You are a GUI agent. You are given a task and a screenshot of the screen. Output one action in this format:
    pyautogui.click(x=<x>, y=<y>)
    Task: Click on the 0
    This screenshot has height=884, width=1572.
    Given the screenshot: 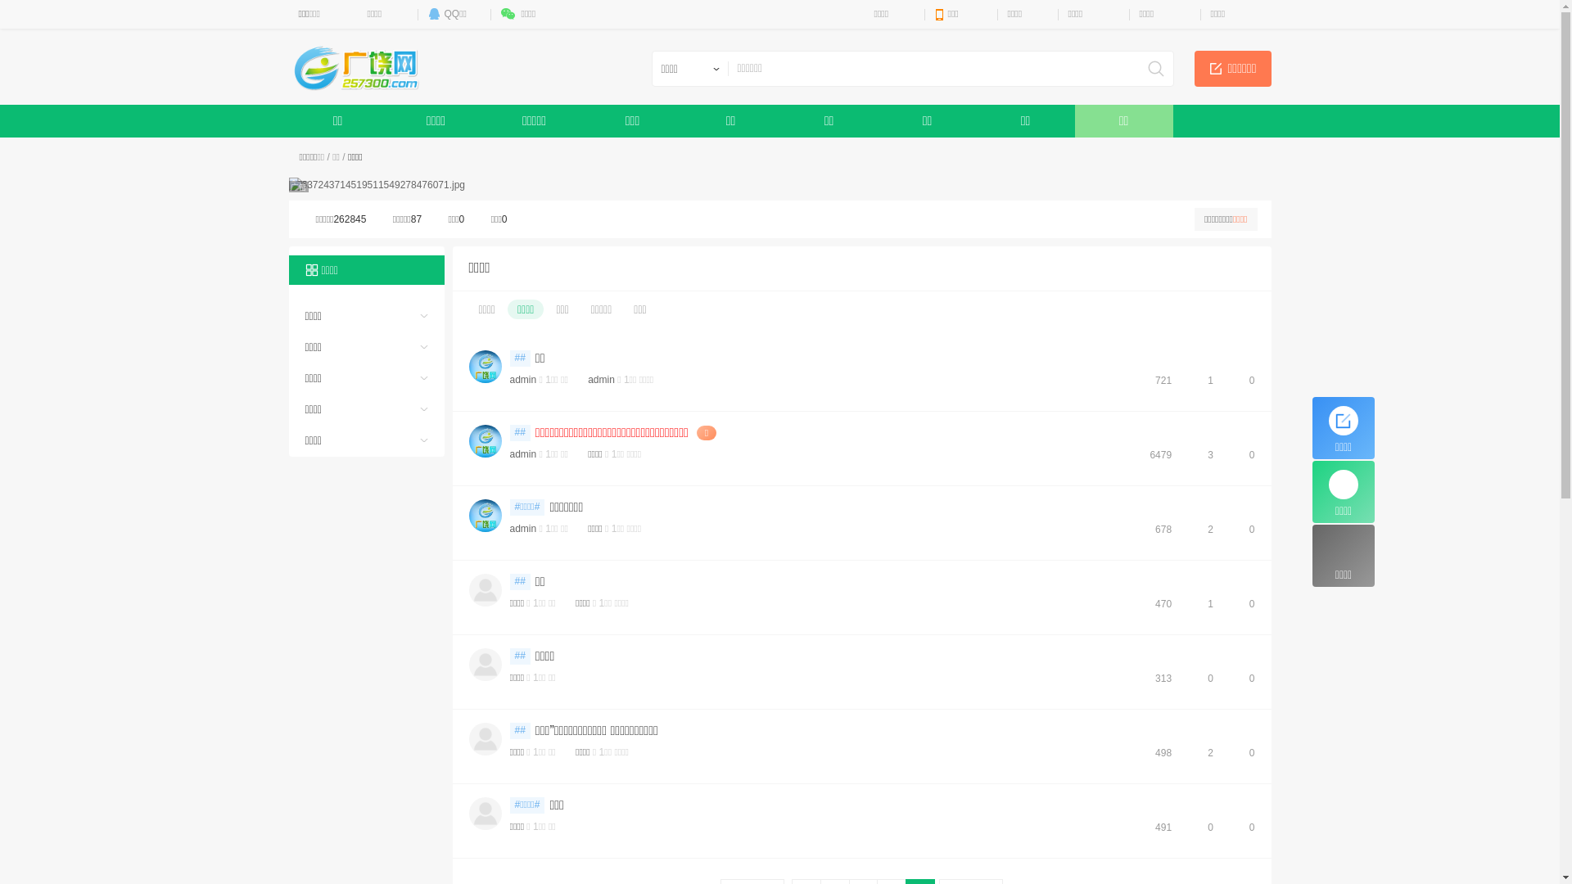 What is the action you would take?
    pyautogui.click(x=1244, y=828)
    